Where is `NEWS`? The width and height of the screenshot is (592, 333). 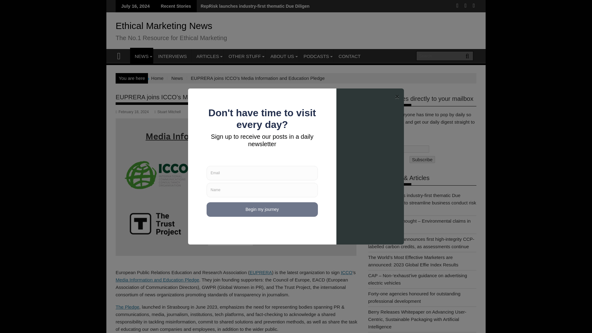 NEWS is located at coordinates (142, 56).